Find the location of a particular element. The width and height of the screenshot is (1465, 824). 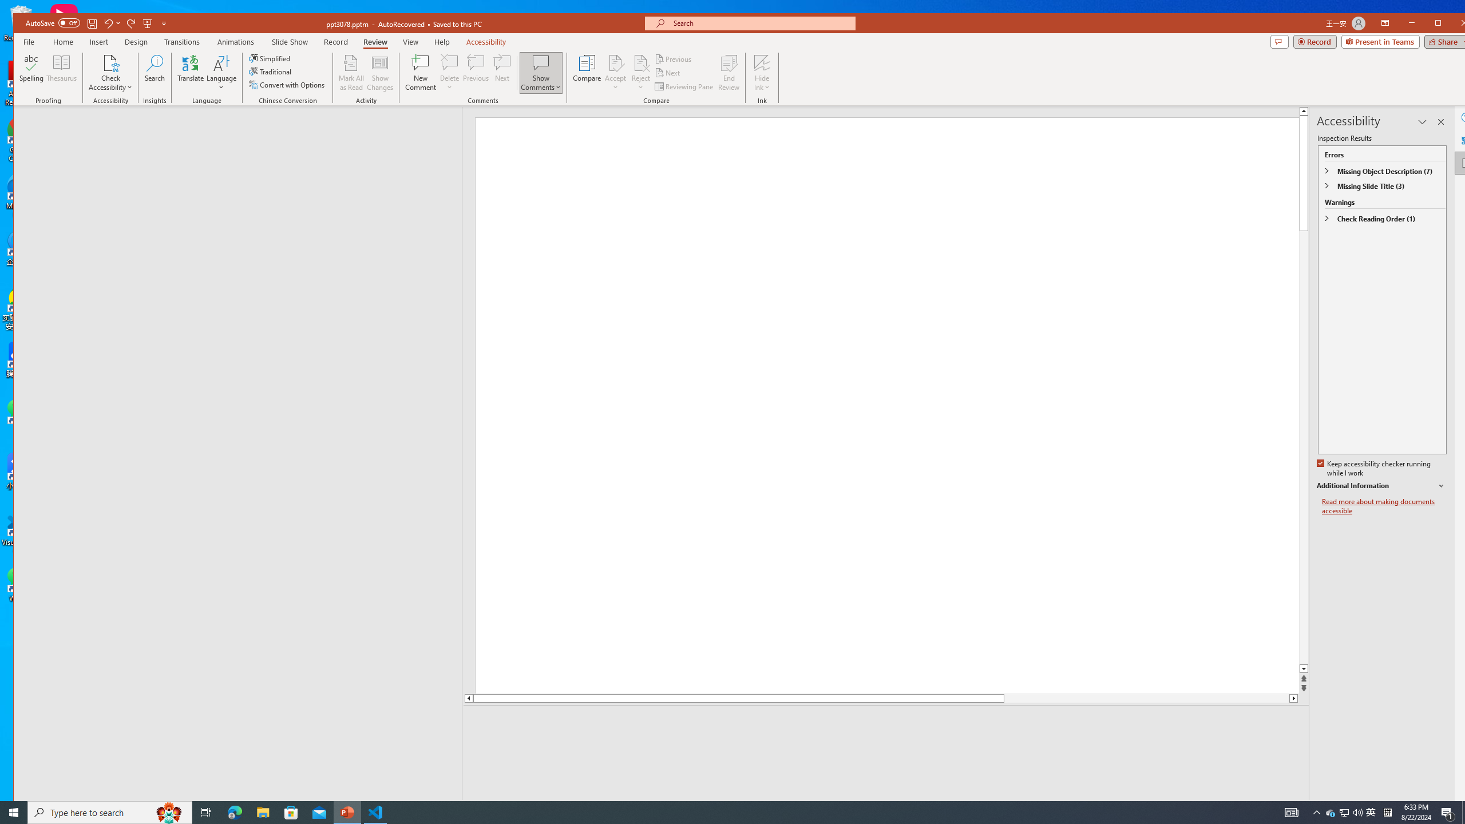

Convert with Options... is located at coordinates (287, 85).